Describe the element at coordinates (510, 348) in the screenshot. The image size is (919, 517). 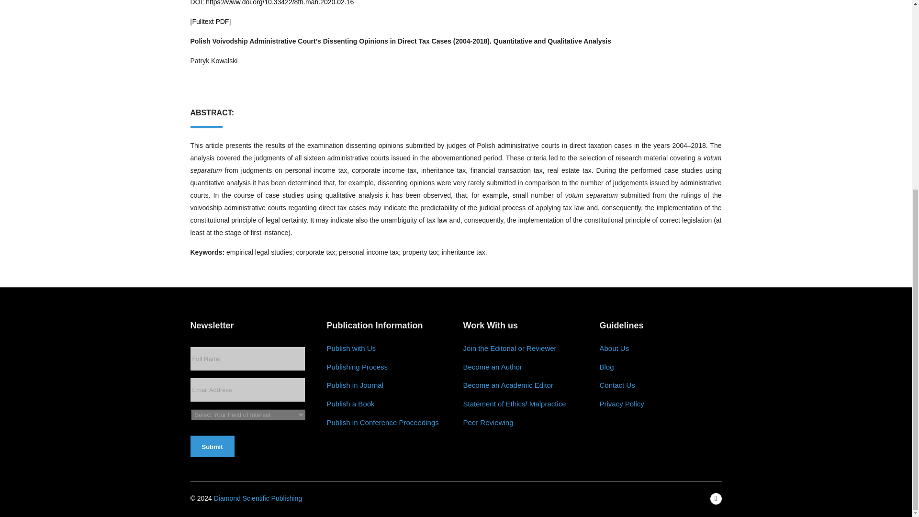
I see `Join the Editorial or Reviewer` at that location.